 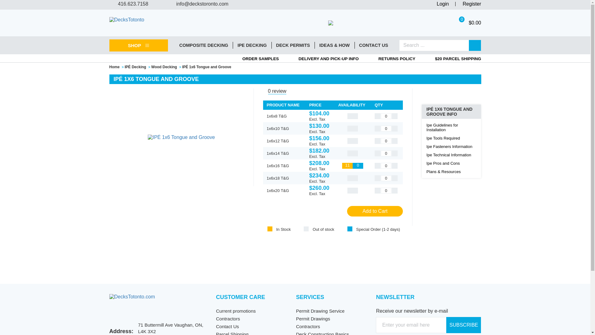 I want to click on SHOP, so click(x=138, y=45).